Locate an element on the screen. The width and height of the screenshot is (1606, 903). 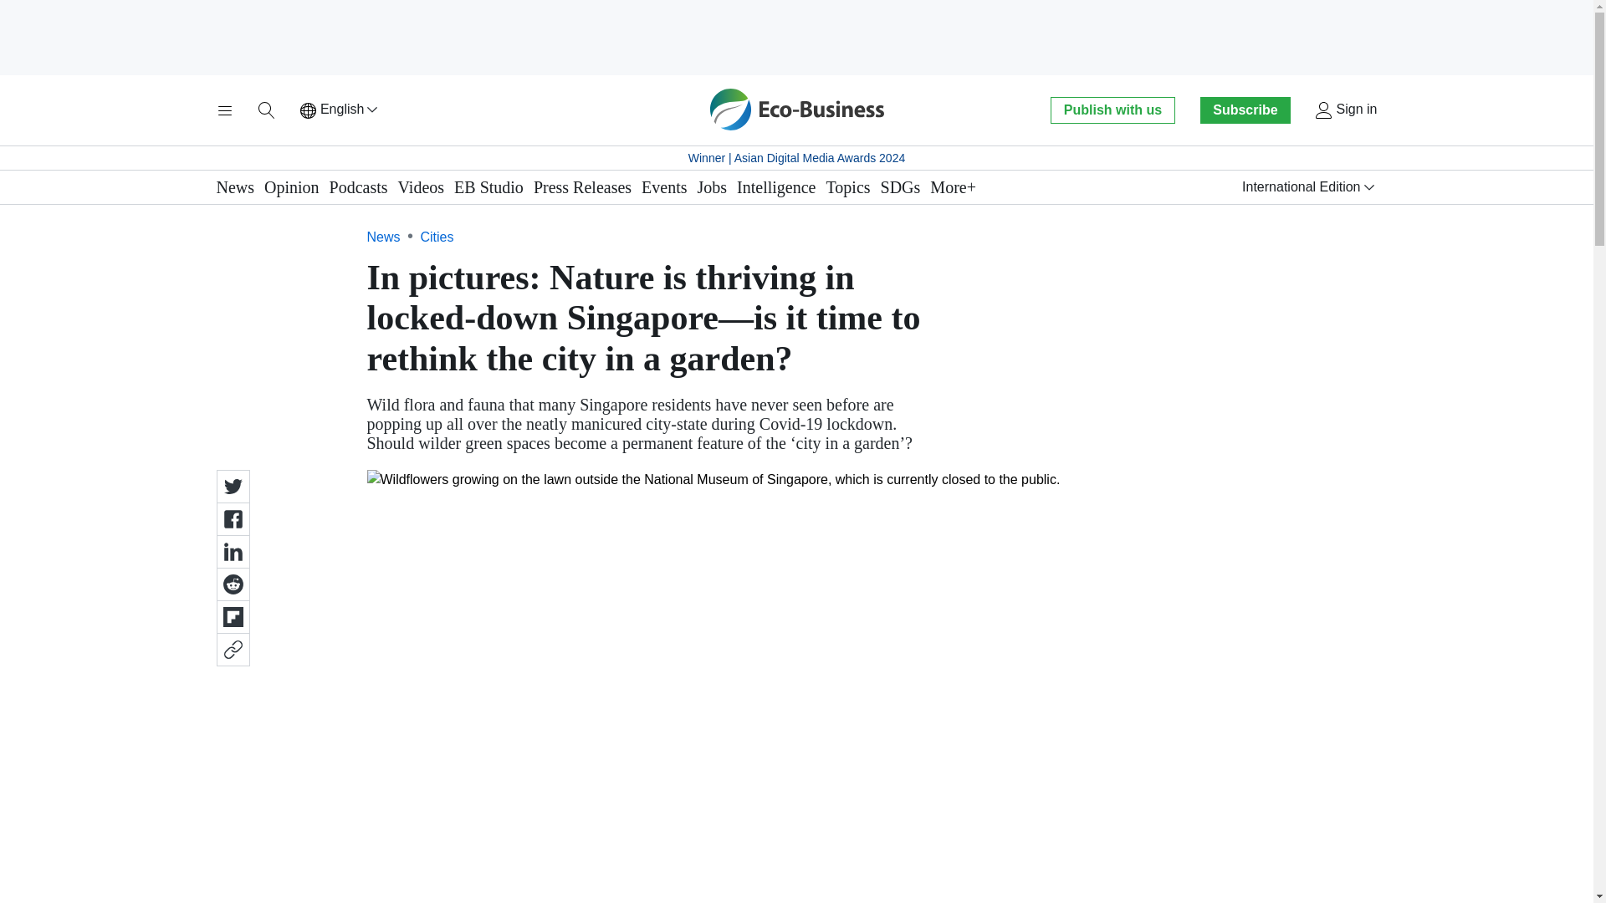
Toggle search is located at coordinates (266, 110).